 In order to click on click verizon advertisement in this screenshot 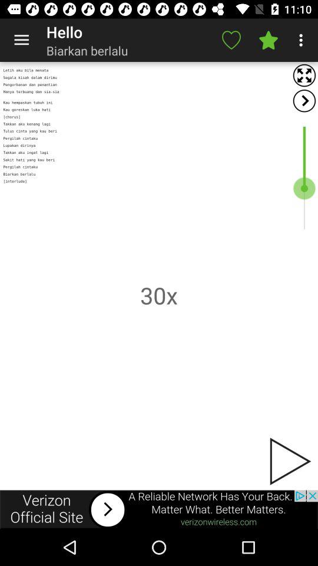, I will do `click(159, 509)`.